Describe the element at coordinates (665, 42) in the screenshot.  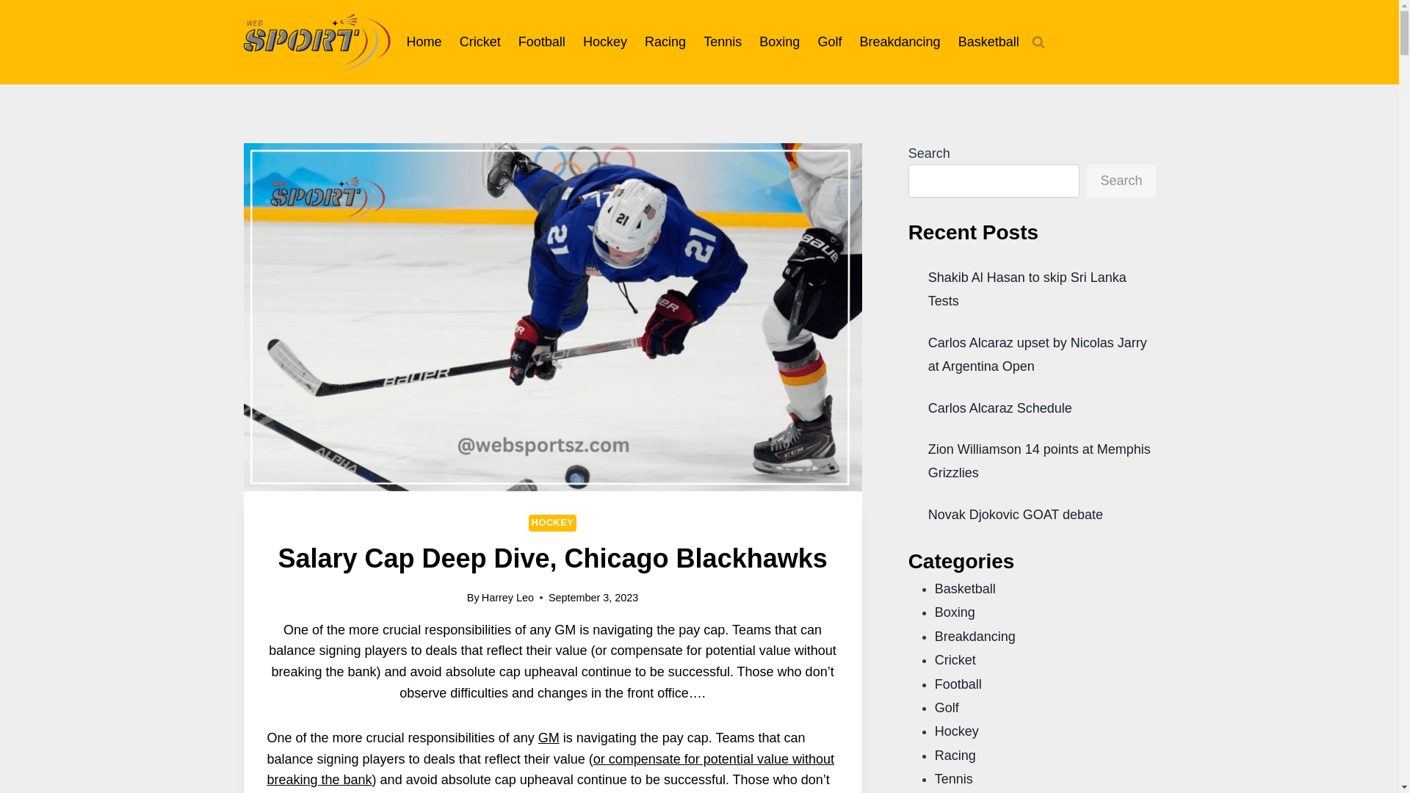
I see `Racing` at that location.